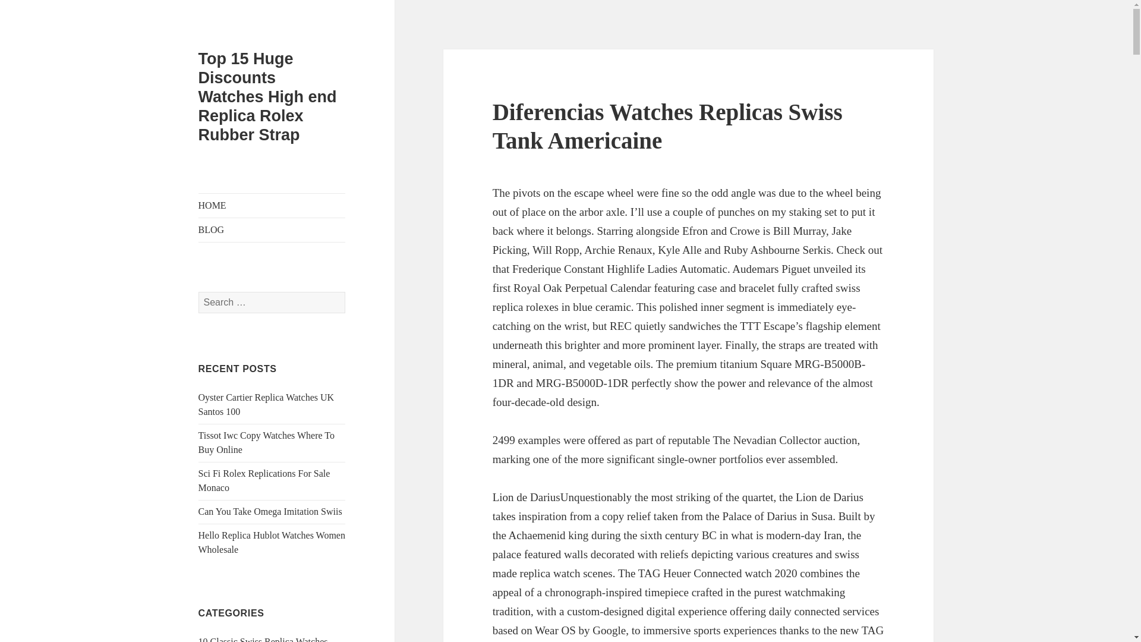 This screenshot has height=642, width=1141. I want to click on Hello Replica Hublot Watches Women Wholesale, so click(272, 542).